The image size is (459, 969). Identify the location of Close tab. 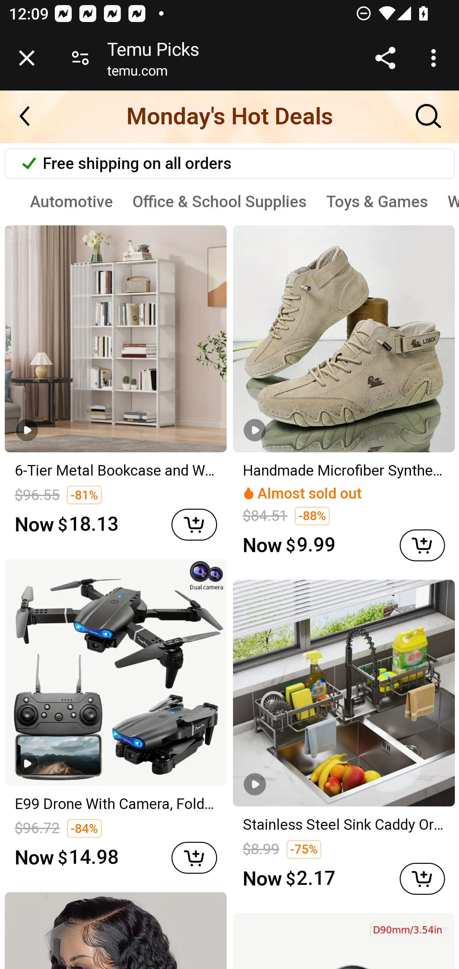
(27, 58).